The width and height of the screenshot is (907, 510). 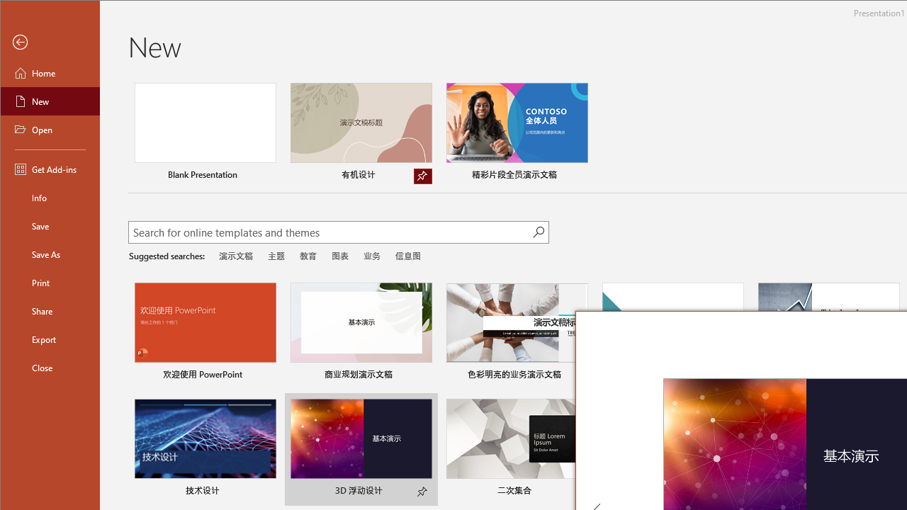 What do you see at coordinates (50, 339) in the screenshot?
I see `Export` at bounding box center [50, 339].